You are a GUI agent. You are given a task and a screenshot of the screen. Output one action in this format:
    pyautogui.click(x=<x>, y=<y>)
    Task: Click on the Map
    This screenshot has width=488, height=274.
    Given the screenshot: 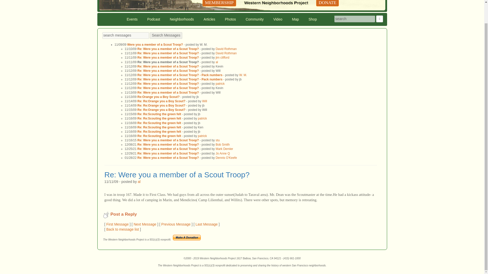 What is the action you would take?
    pyautogui.click(x=295, y=19)
    